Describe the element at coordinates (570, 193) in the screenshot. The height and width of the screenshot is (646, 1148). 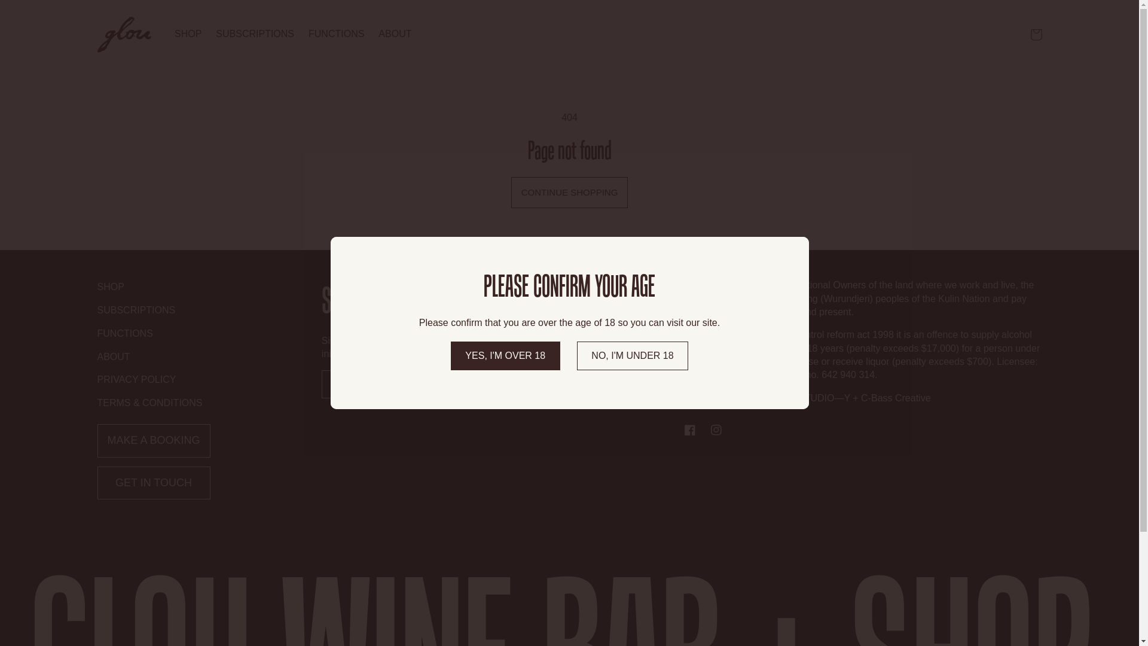
I see `CONTINUE SHOPPING` at that location.